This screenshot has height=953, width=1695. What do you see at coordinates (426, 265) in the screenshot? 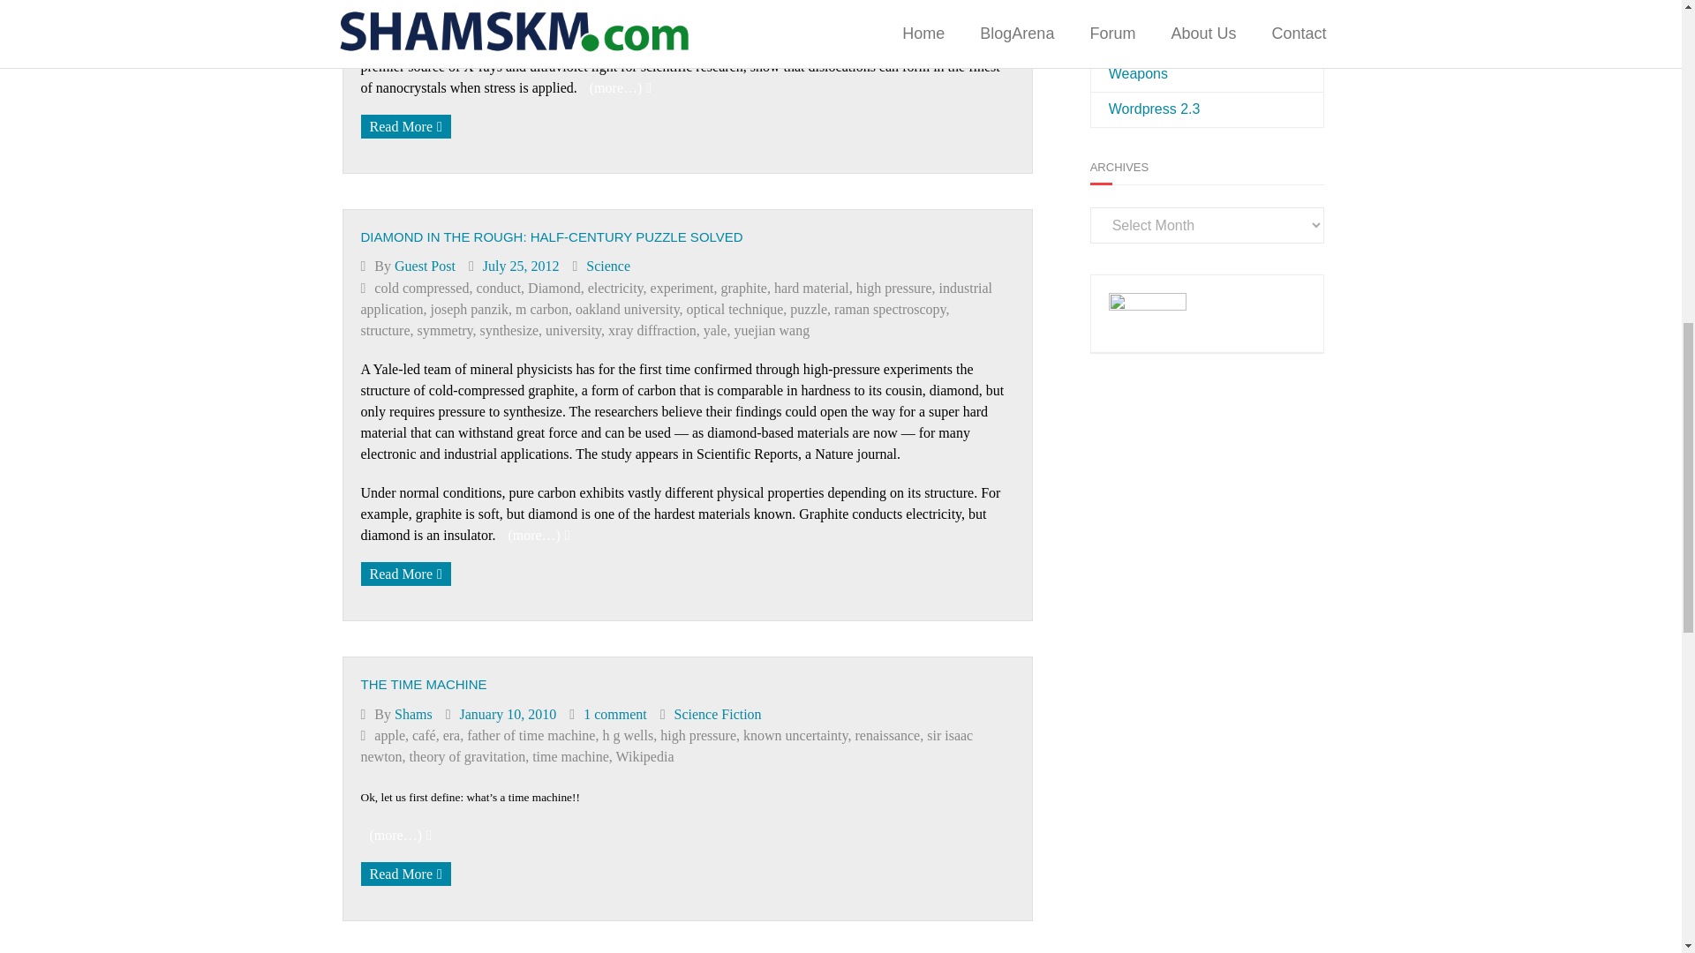
I see `View all posts by Guest Post` at bounding box center [426, 265].